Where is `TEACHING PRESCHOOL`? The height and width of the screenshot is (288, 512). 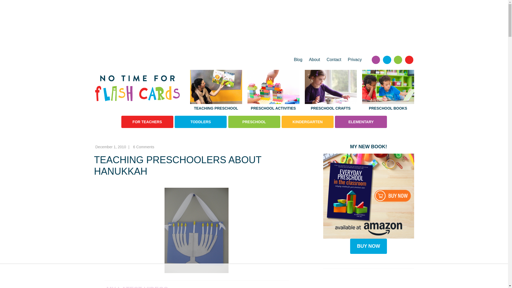 TEACHING PRESCHOOL is located at coordinates (216, 91).